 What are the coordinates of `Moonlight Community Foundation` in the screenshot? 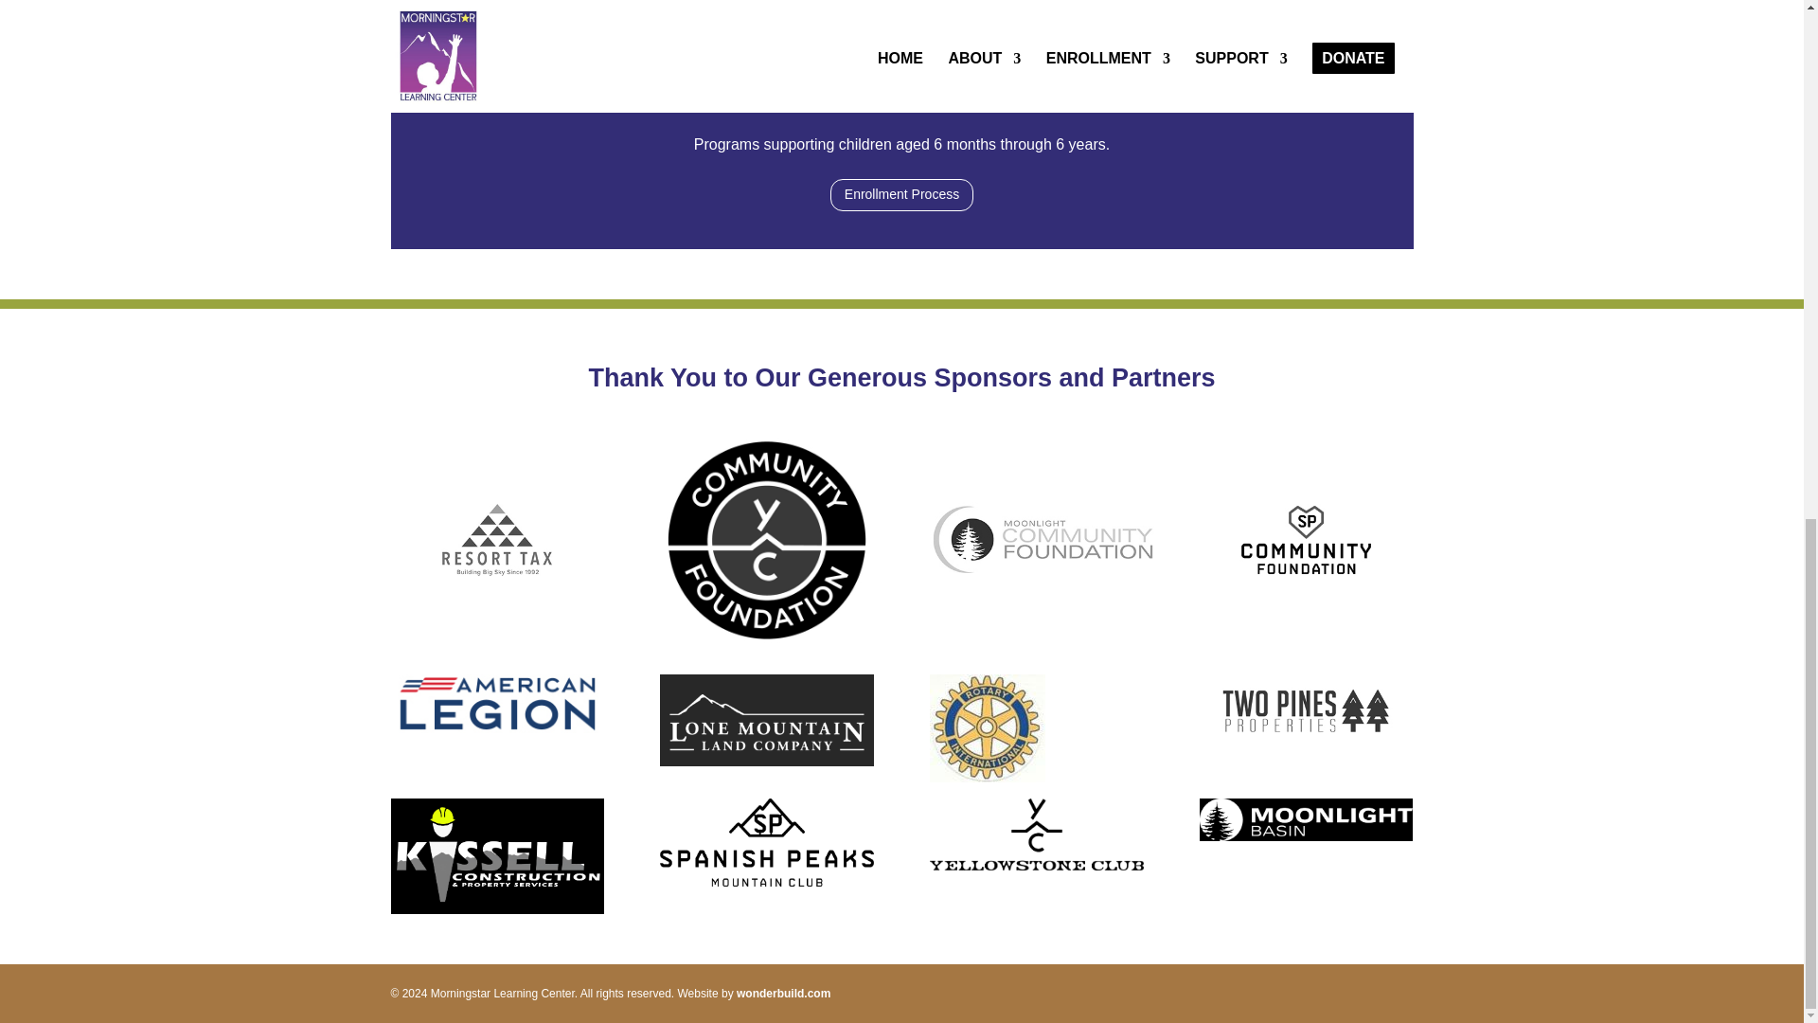 It's located at (1042, 540).